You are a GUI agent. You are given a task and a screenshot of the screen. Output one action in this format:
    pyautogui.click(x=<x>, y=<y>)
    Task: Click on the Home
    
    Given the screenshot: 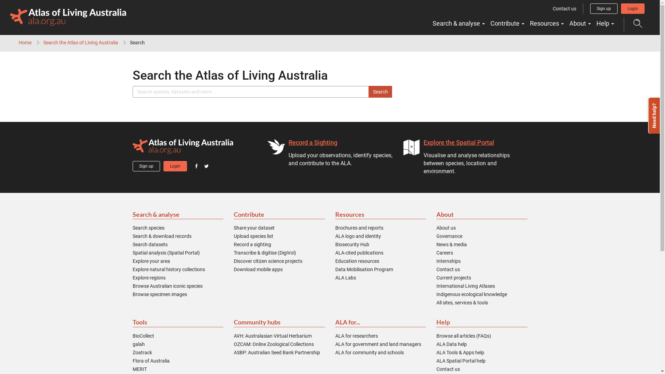 What is the action you would take?
    pyautogui.click(x=25, y=43)
    